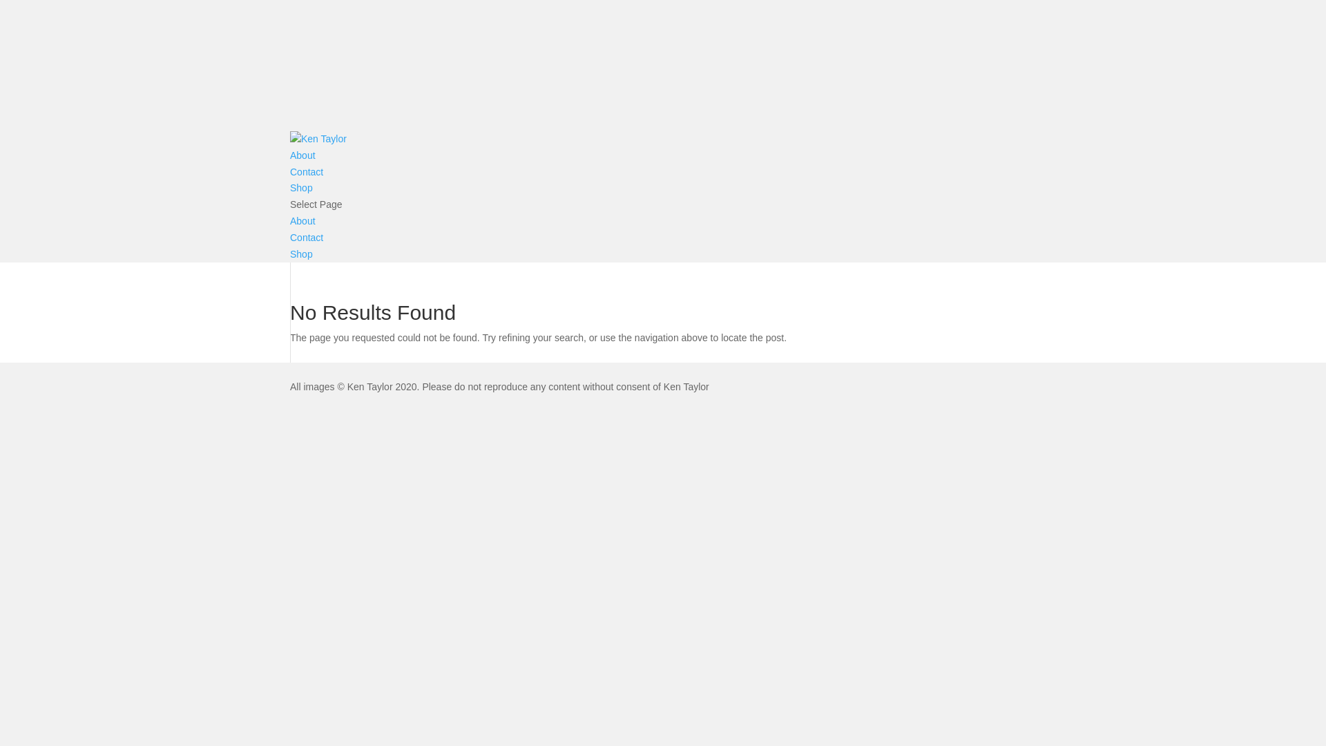  What do you see at coordinates (307, 172) in the screenshot?
I see `Contact` at bounding box center [307, 172].